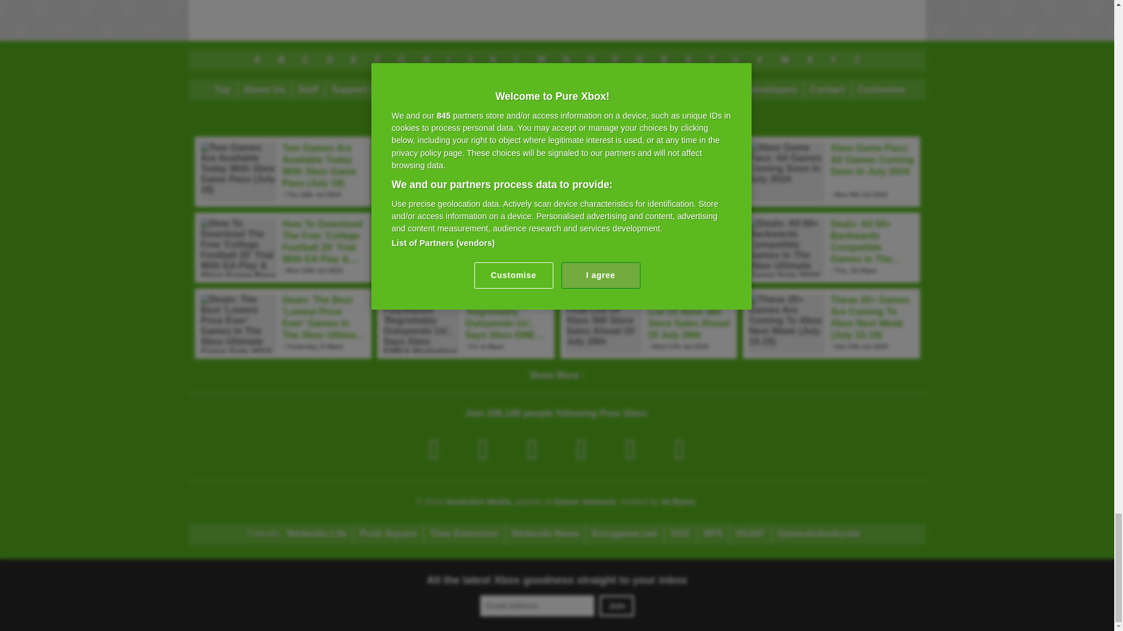 The width and height of the screenshot is (1123, 631). What do you see at coordinates (616, 606) in the screenshot?
I see `Join` at bounding box center [616, 606].